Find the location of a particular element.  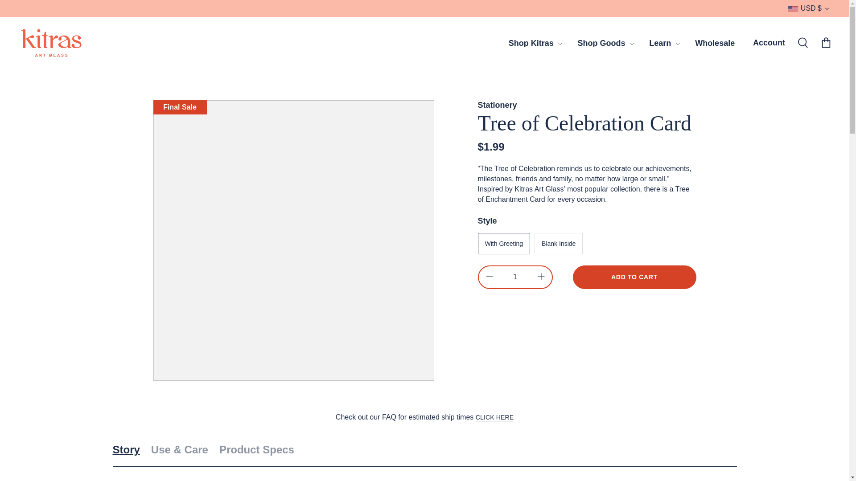

Plus is located at coordinates (541, 276).